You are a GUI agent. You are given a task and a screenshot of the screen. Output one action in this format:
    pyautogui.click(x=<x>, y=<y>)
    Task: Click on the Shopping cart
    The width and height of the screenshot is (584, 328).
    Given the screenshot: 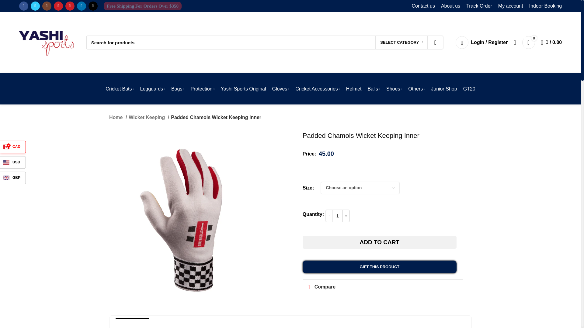 What is the action you would take?
    pyautogui.click(x=551, y=42)
    